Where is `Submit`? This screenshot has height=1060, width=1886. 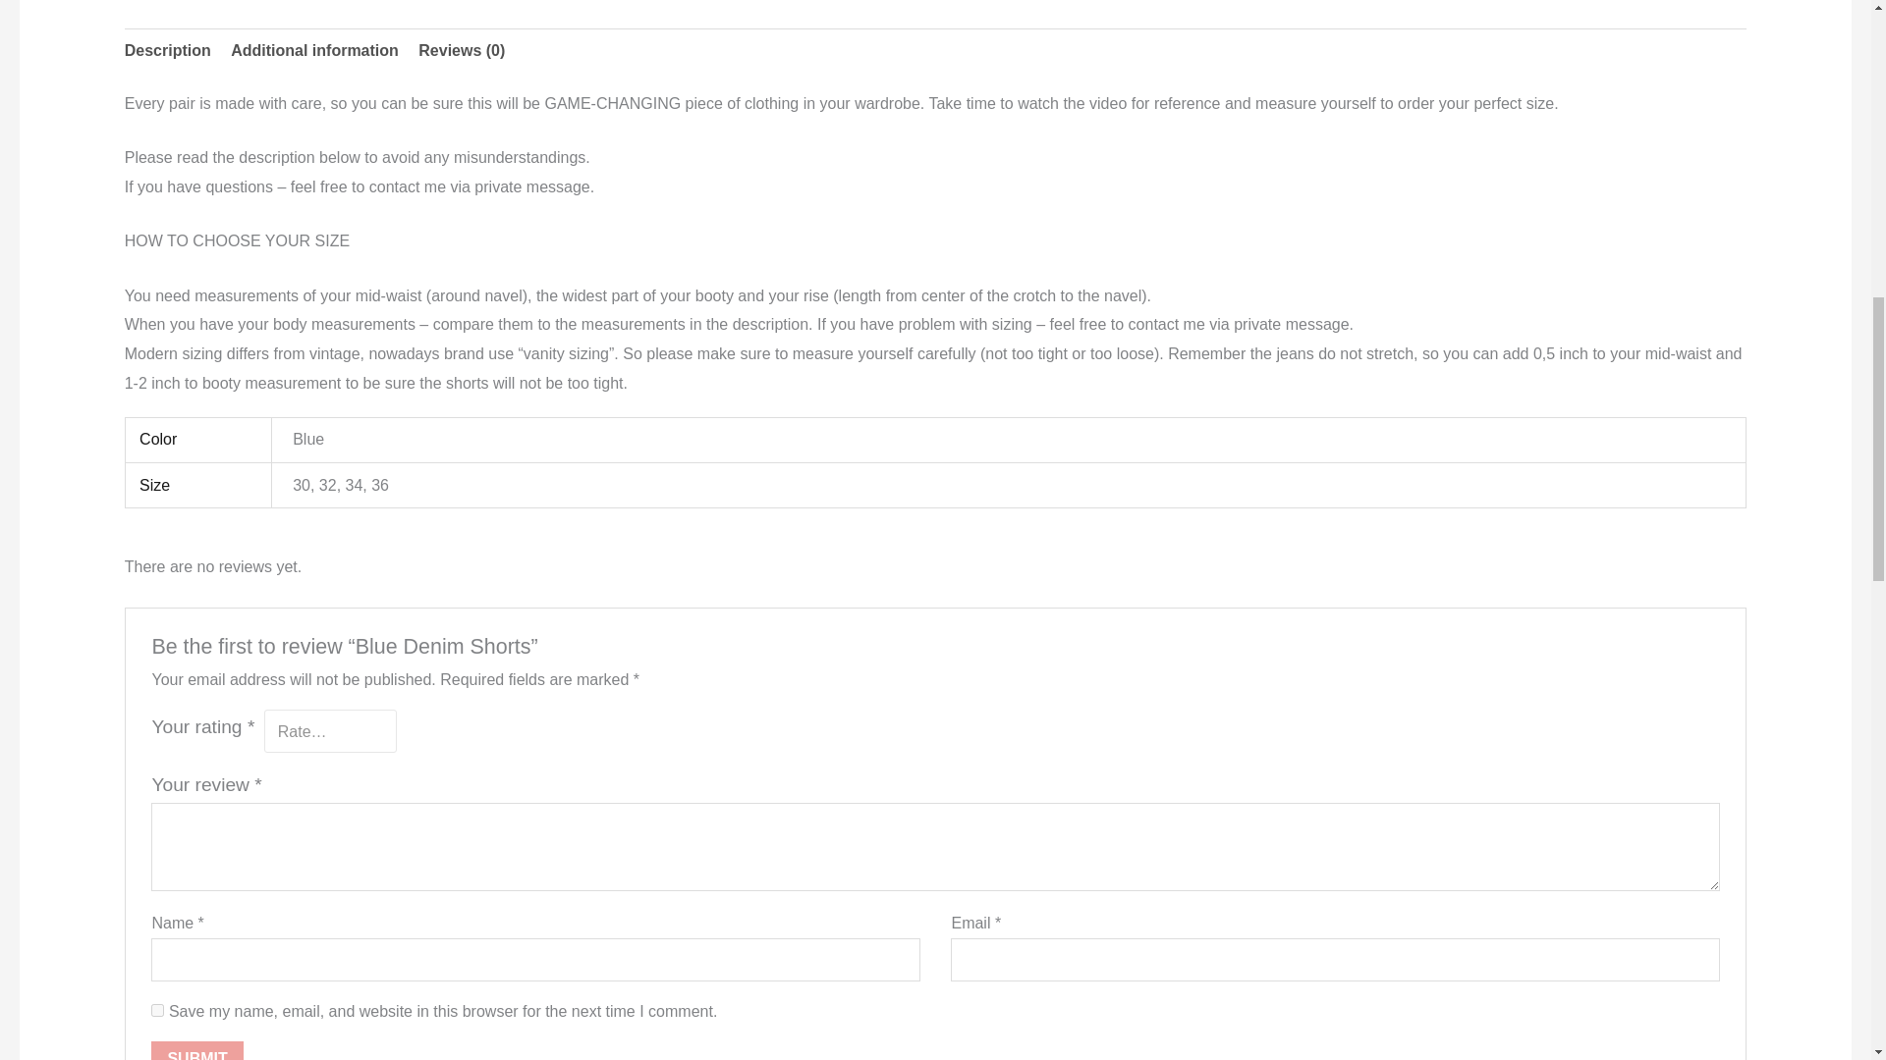
Submit is located at coordinates (196, 1050).